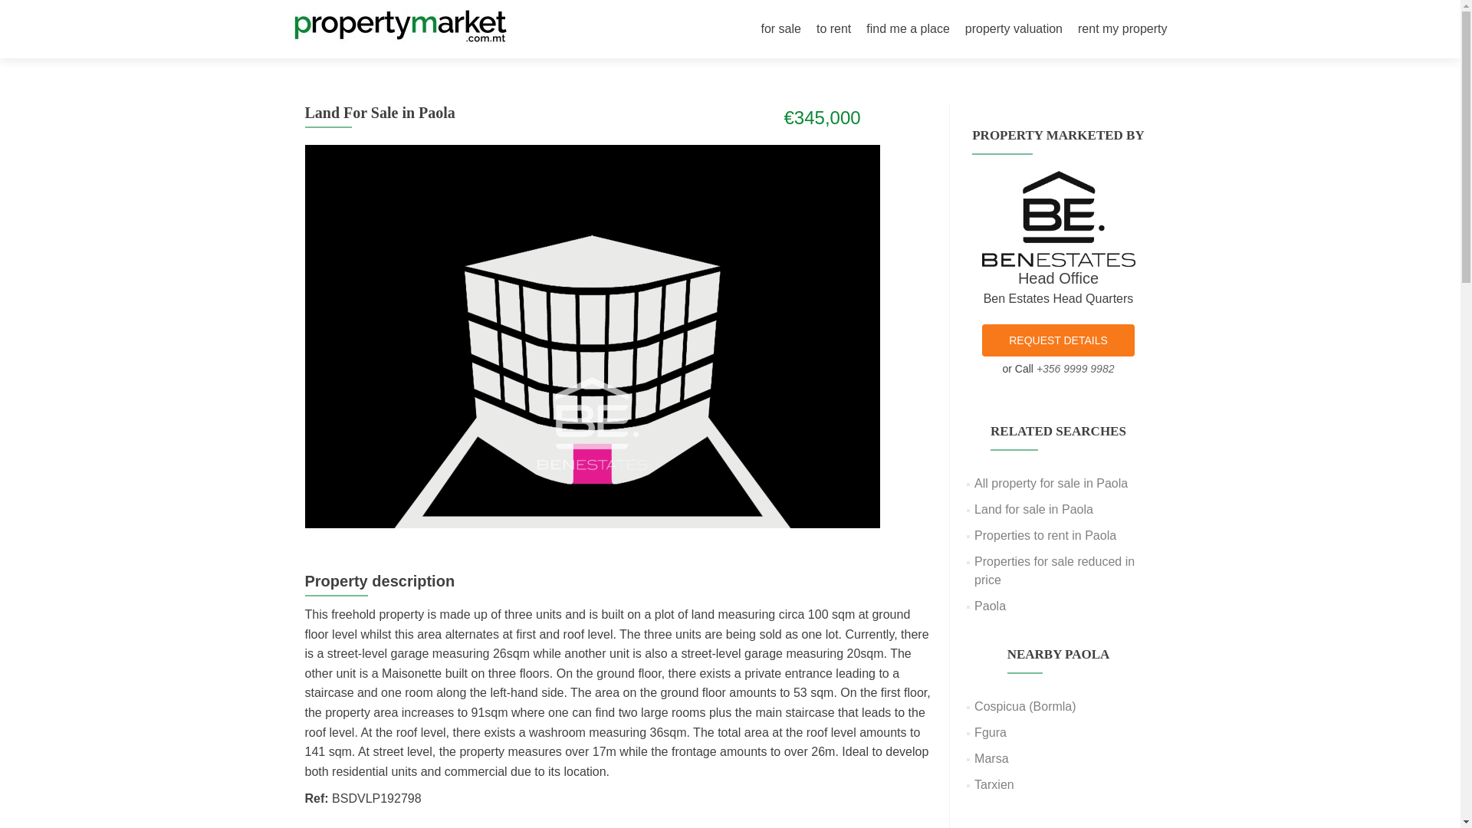  What do you see at coordinates (833, 29) in the screenshot?
I see `to rent` at bounding box center [833, 29].